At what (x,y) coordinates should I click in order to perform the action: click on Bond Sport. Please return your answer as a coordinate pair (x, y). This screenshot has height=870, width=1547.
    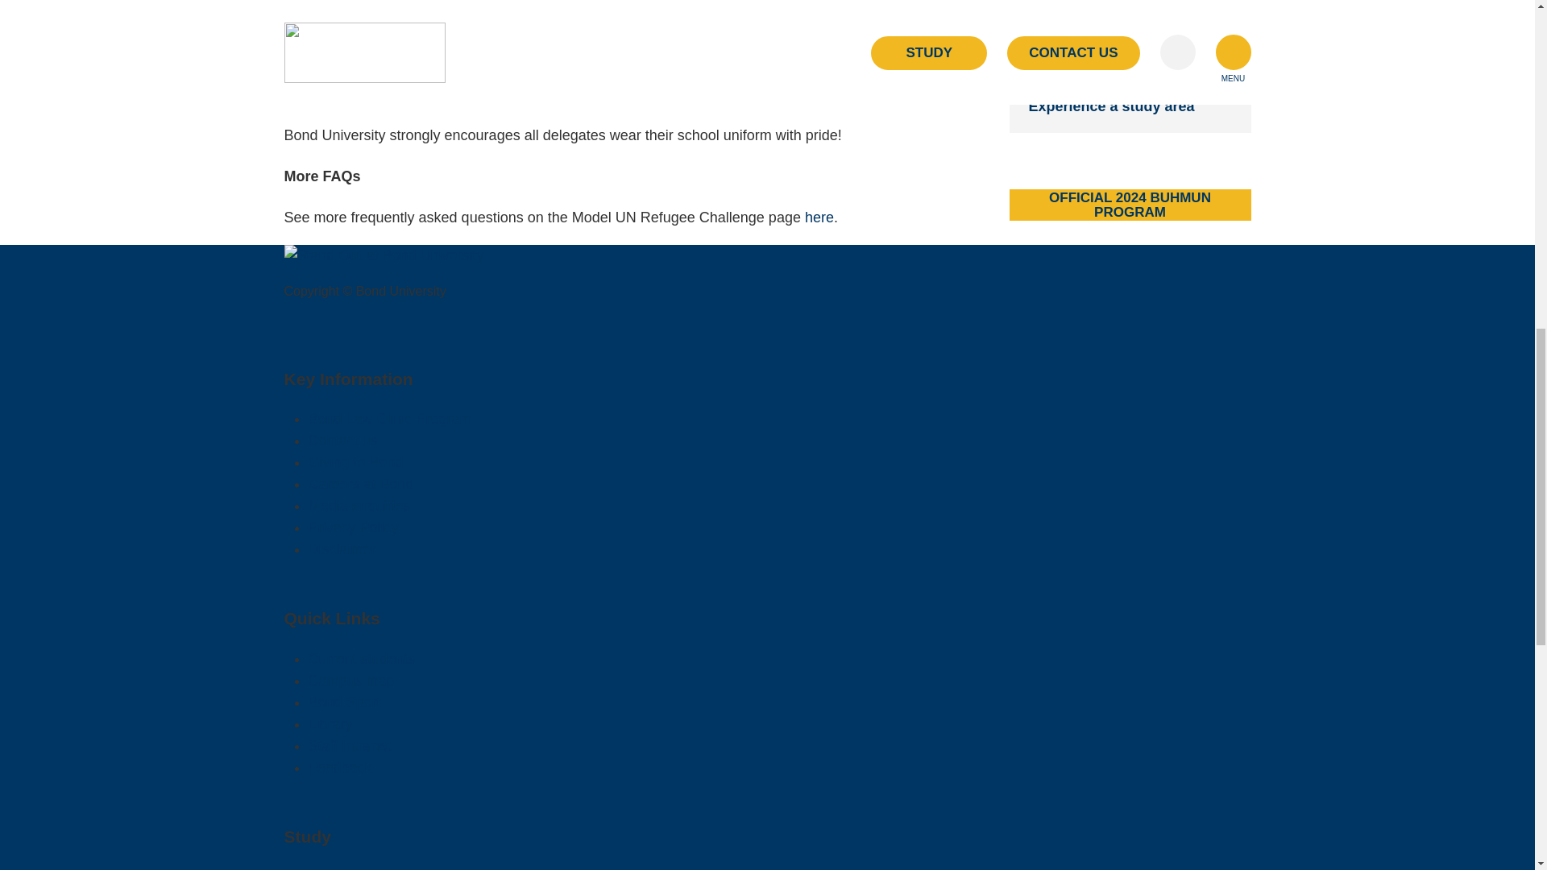
    Looking at the image, I should click on (344, 702).